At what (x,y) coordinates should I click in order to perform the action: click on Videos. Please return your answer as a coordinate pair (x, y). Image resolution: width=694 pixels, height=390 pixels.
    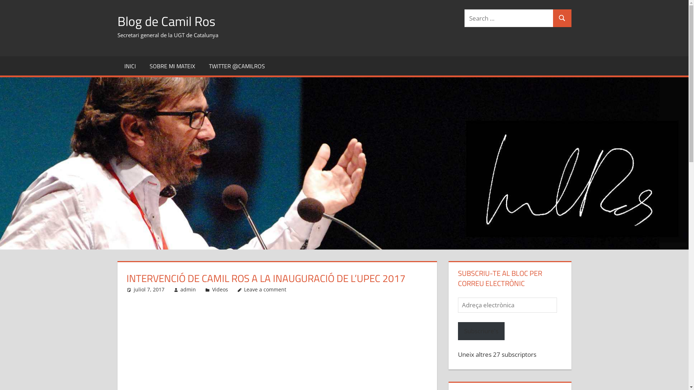
    Looking at the image, I should click on (220, 290).